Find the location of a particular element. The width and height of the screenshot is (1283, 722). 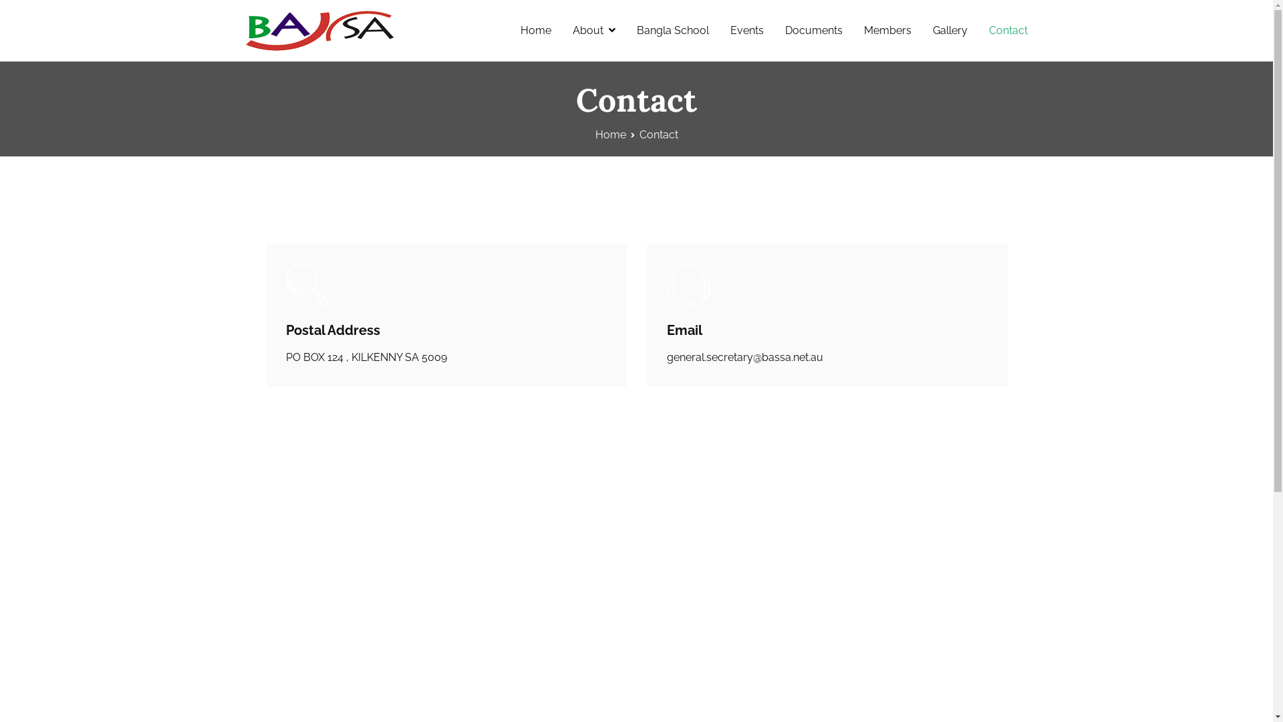

Events is located at coordinates (746, 31).